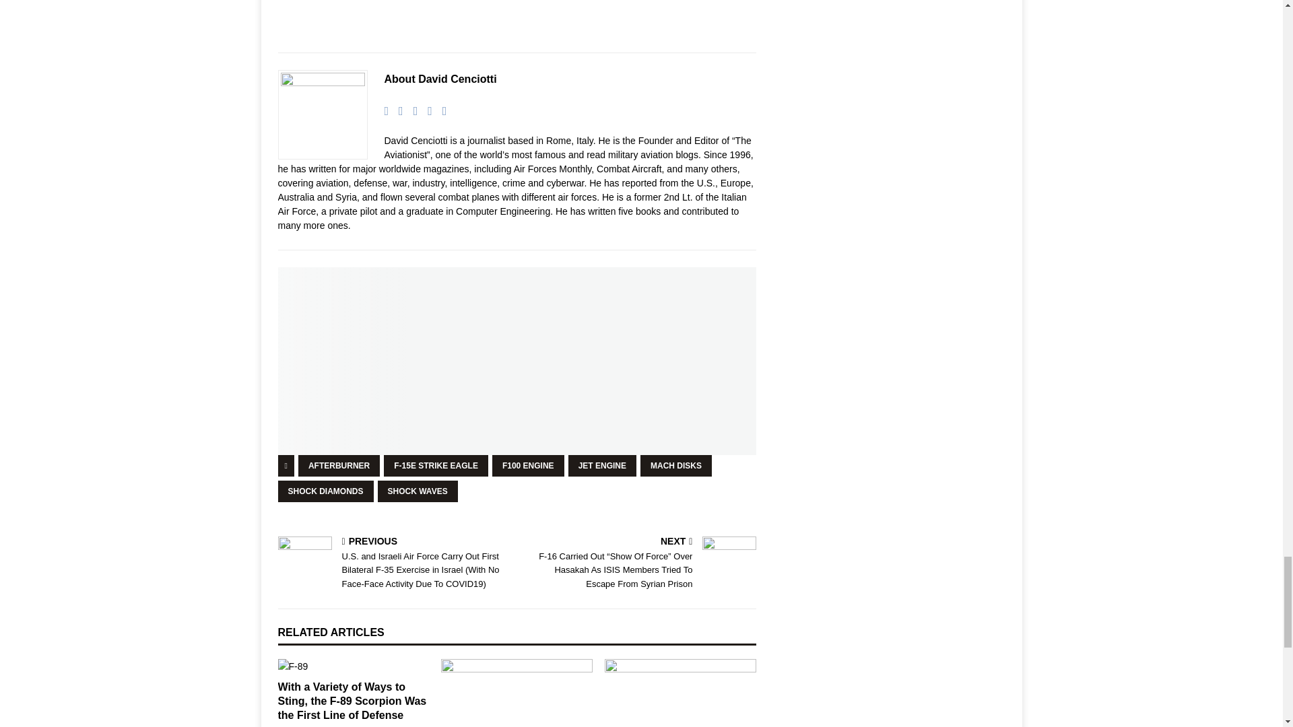 The height and width of the screenshot is (727, 1293). I want to click on SHOCK DIAMONDS, so click(325, 491).